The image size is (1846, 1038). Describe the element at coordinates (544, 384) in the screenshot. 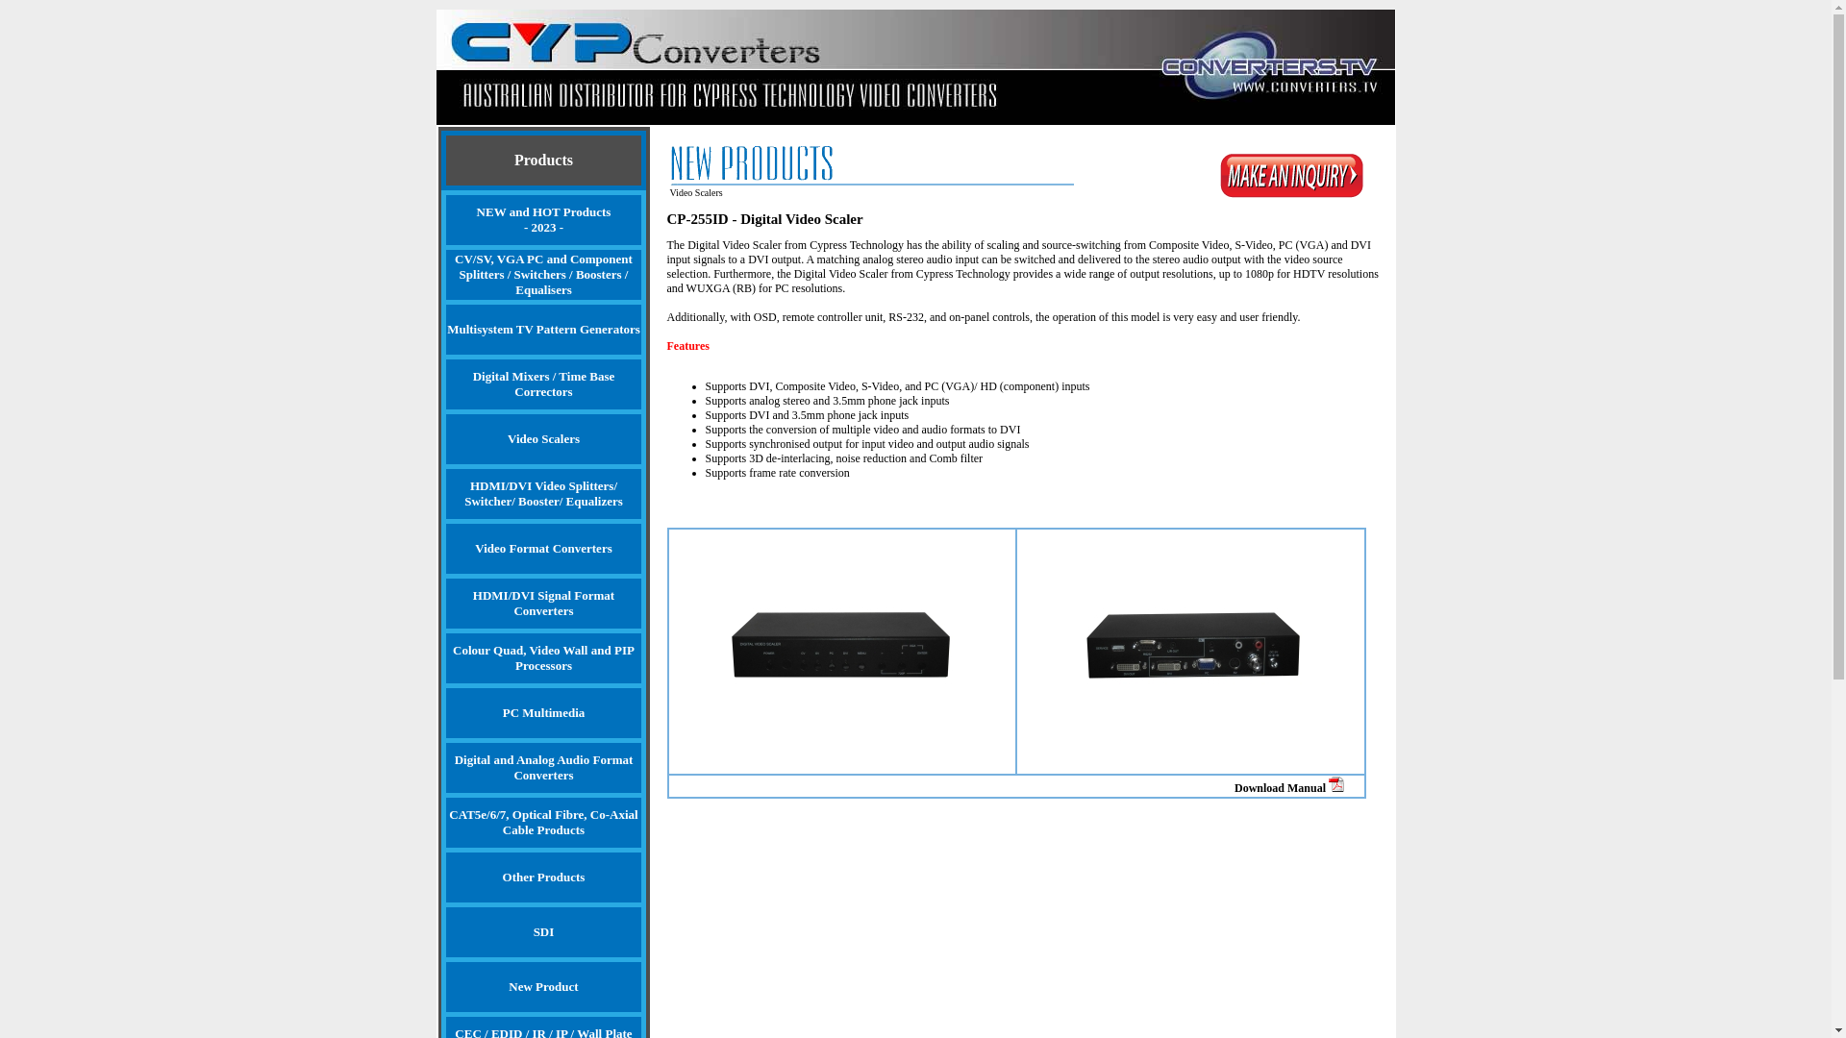

I see `Digital Mixers / Time Base Correctors` at that location.